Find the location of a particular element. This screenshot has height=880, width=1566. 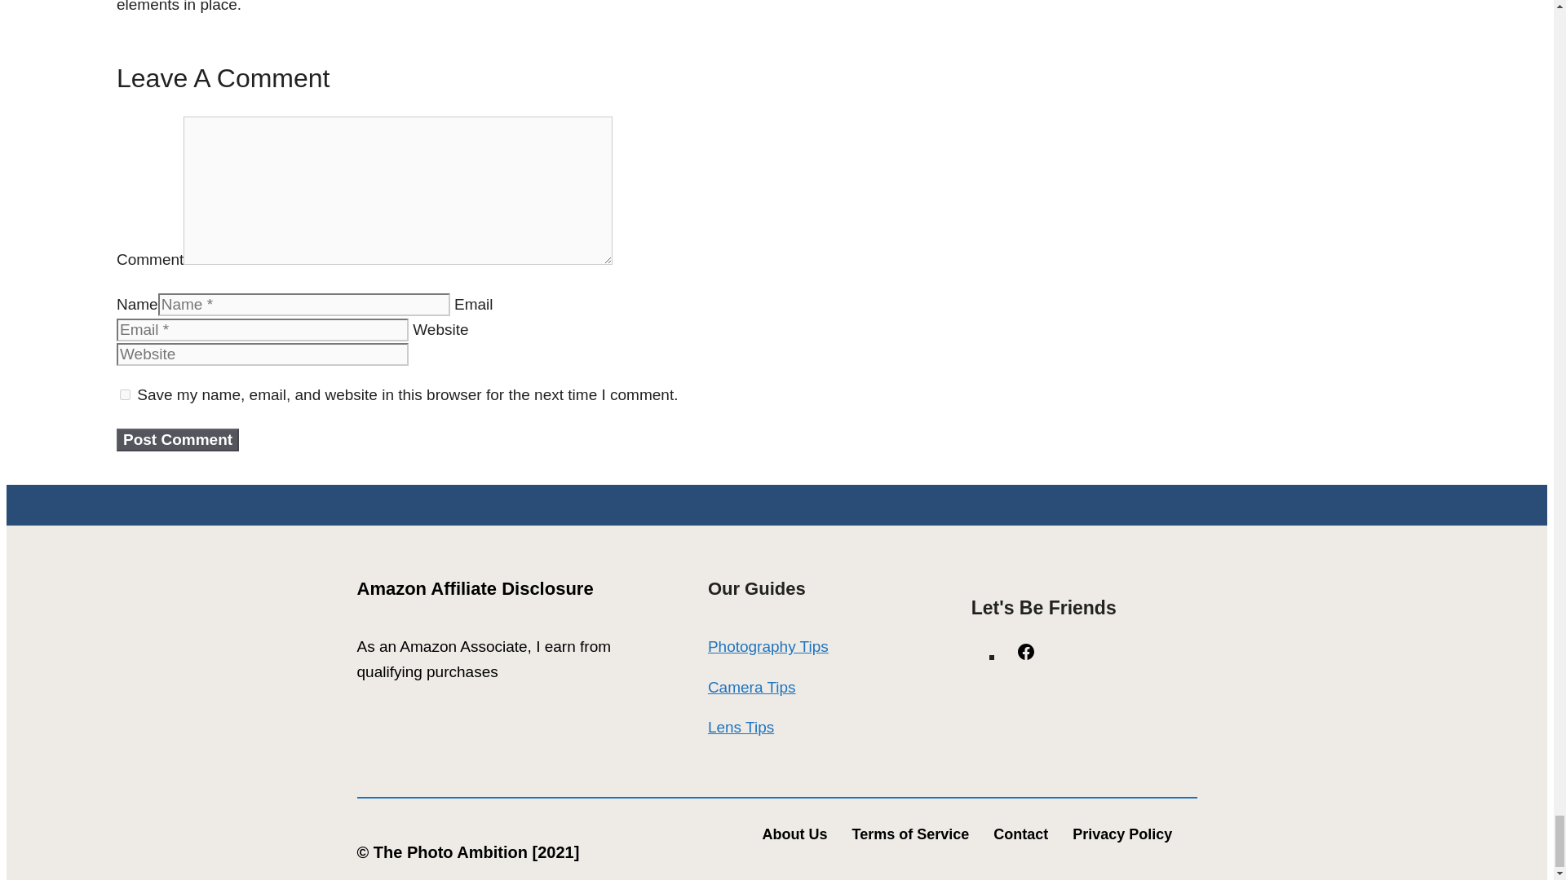

Photography Tips is located at coordinates (768, 646).